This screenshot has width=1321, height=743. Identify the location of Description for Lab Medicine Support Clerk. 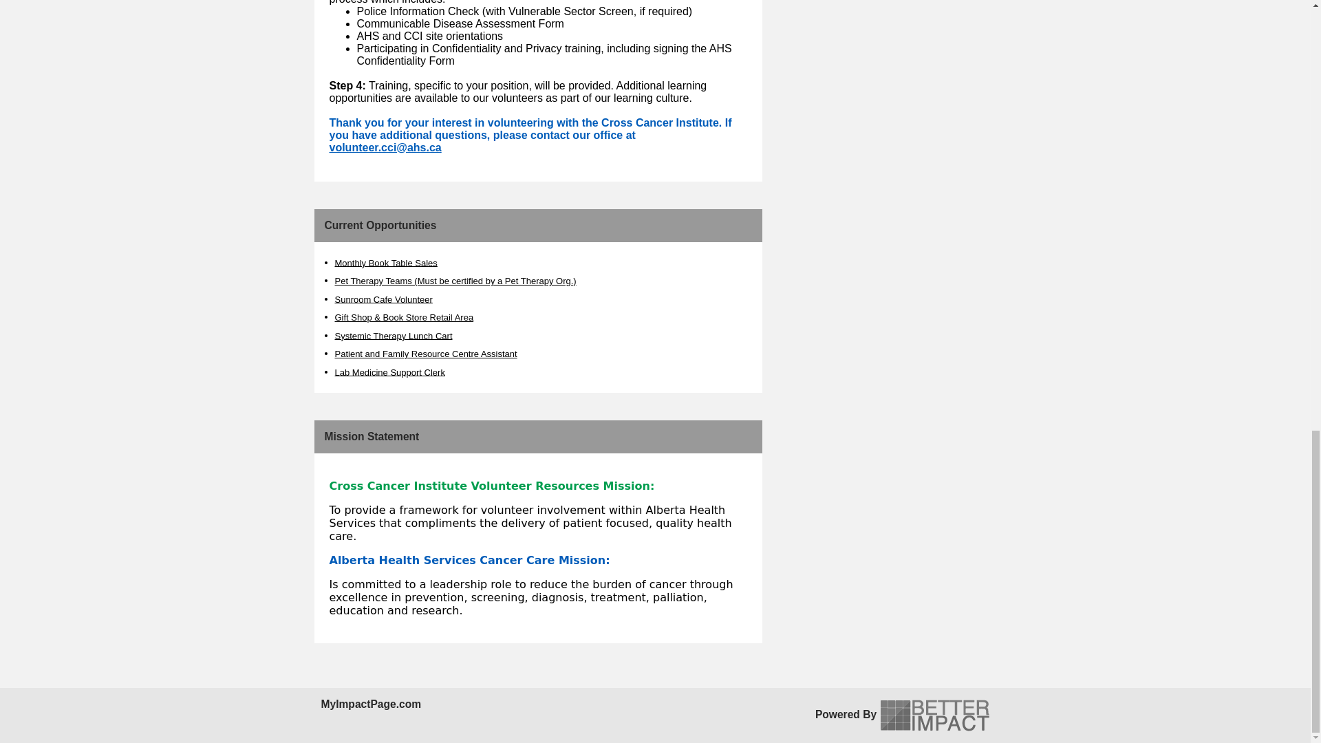
(453, 370).